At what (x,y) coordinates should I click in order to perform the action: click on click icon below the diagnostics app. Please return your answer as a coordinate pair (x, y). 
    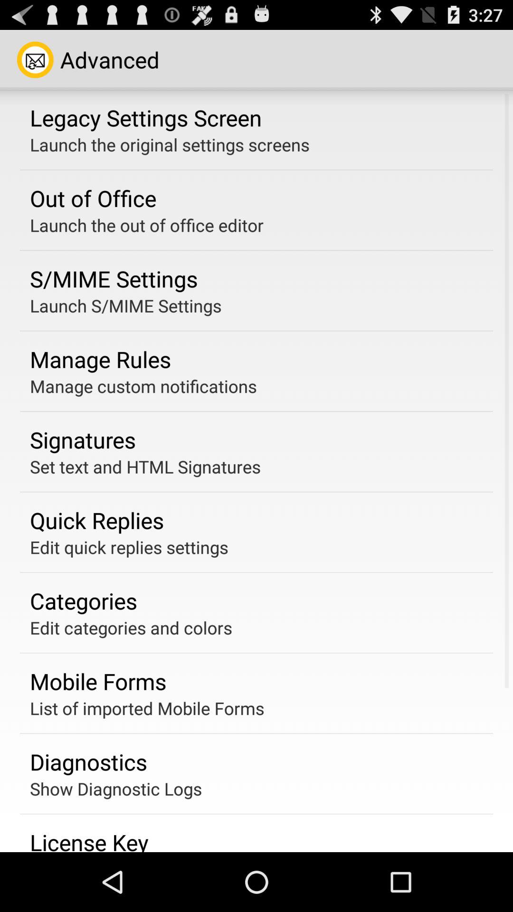
    Looking at the image, I should click on (116, 788).